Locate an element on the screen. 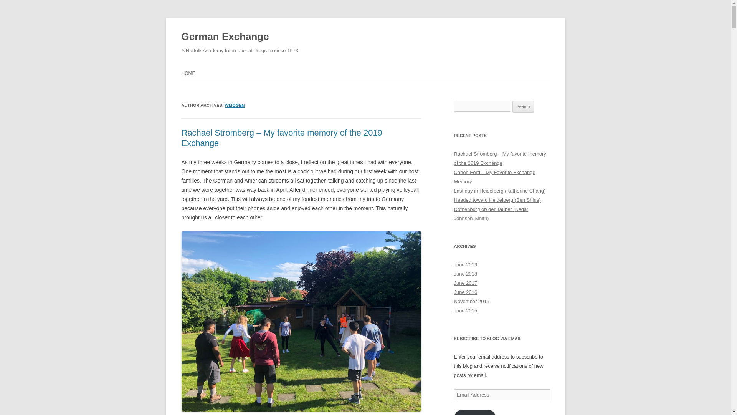  Search is located at coordinates (523, 107).